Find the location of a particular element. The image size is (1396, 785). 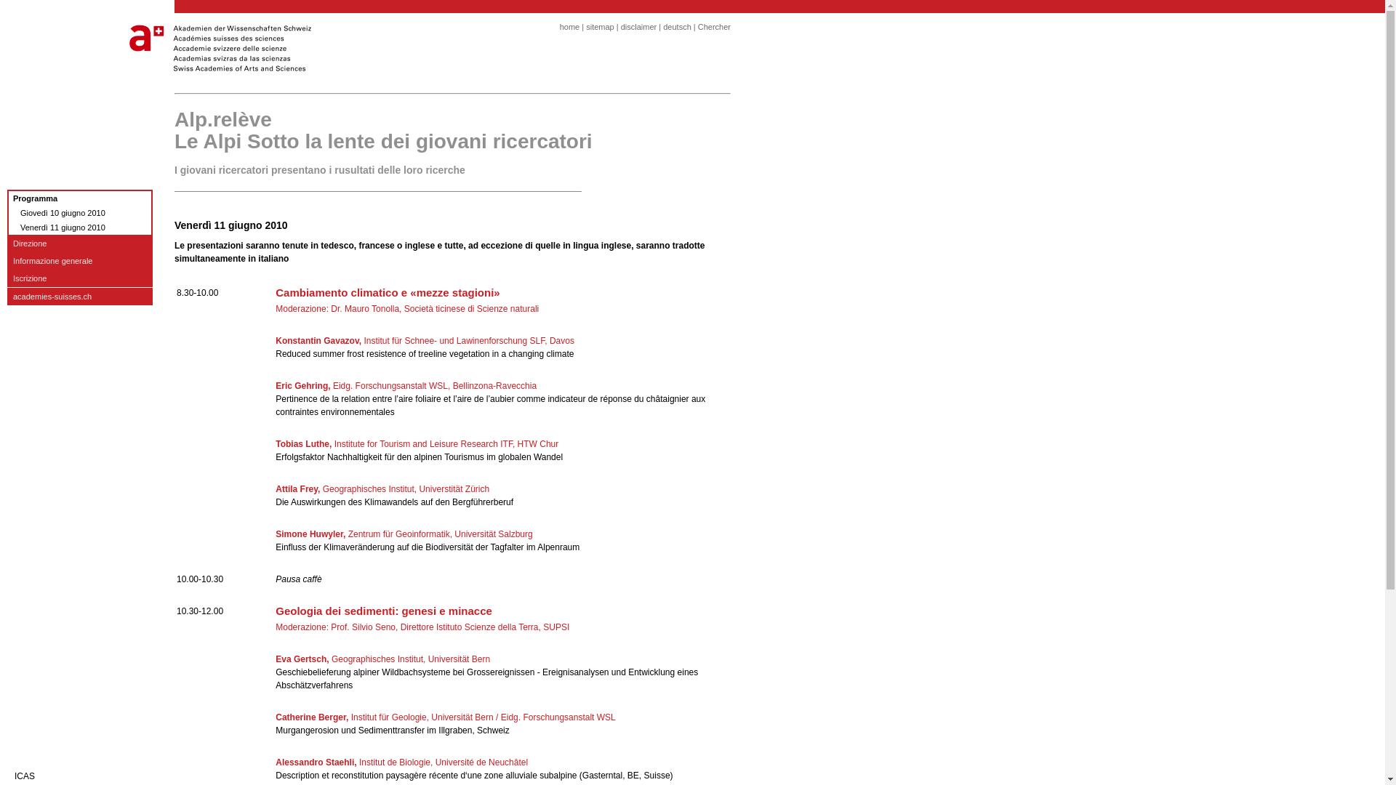

academies-suisses.ch is located at coordinates (80, 297).